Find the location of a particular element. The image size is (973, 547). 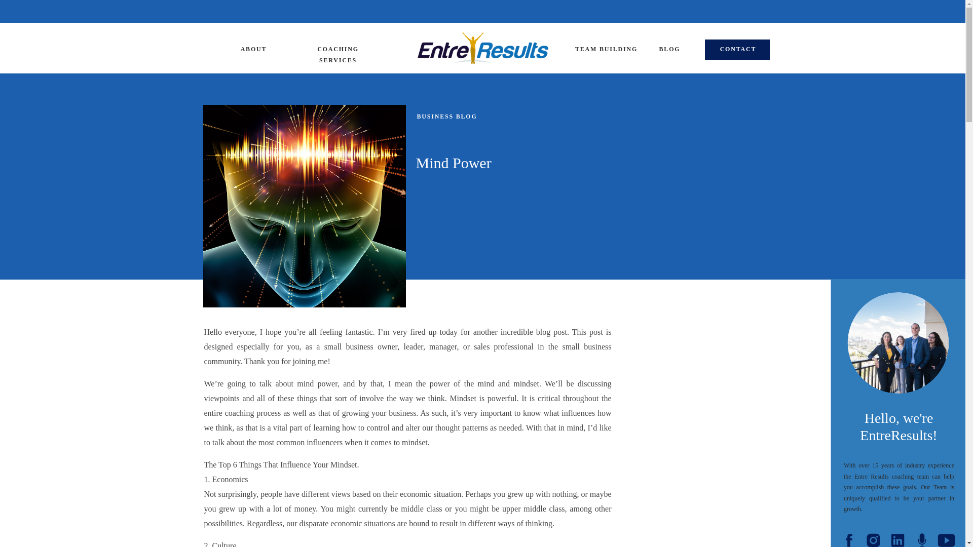

COACHING SERVICES is located at coordinates (338, 48).